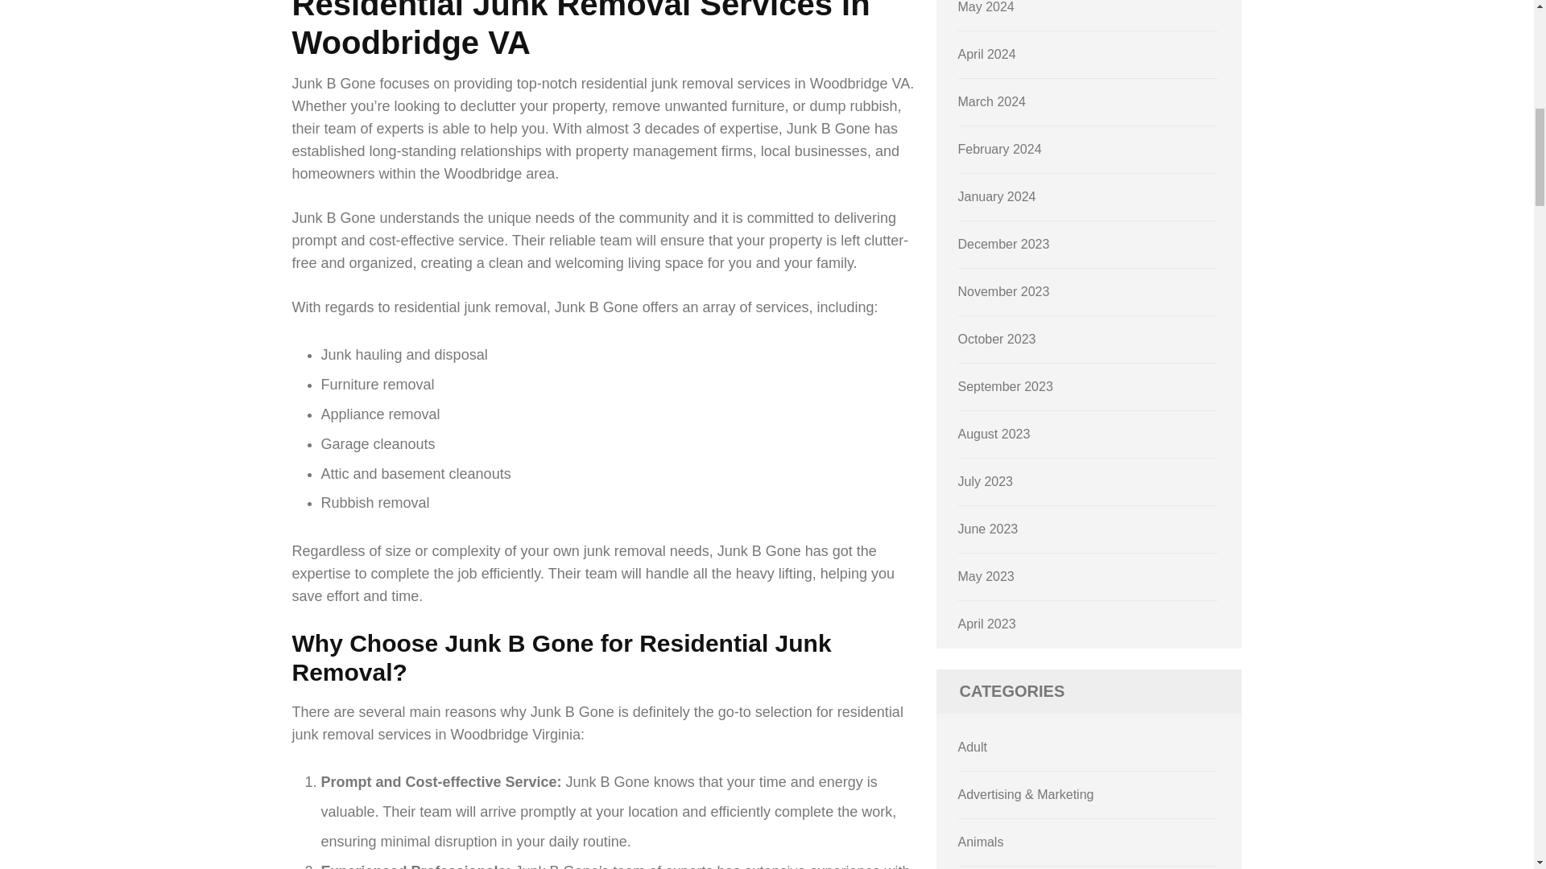  Describe the element at coordinates (987, 624) in the screenshot. I see `April 2023` at that location.